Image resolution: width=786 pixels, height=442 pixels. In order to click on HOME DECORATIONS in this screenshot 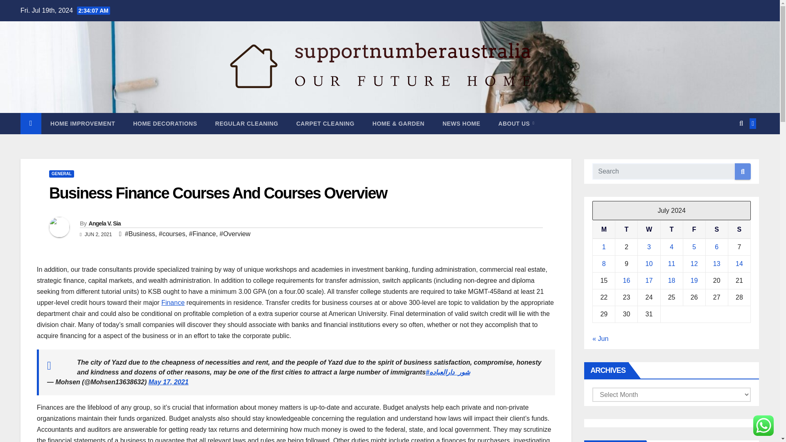, I will do `click(165, 124)`.